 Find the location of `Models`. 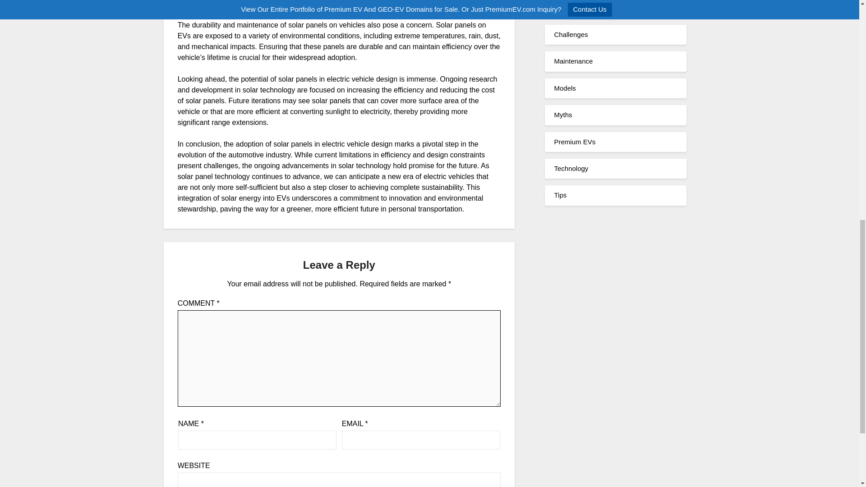

Models is located at coordinates (565, 88).